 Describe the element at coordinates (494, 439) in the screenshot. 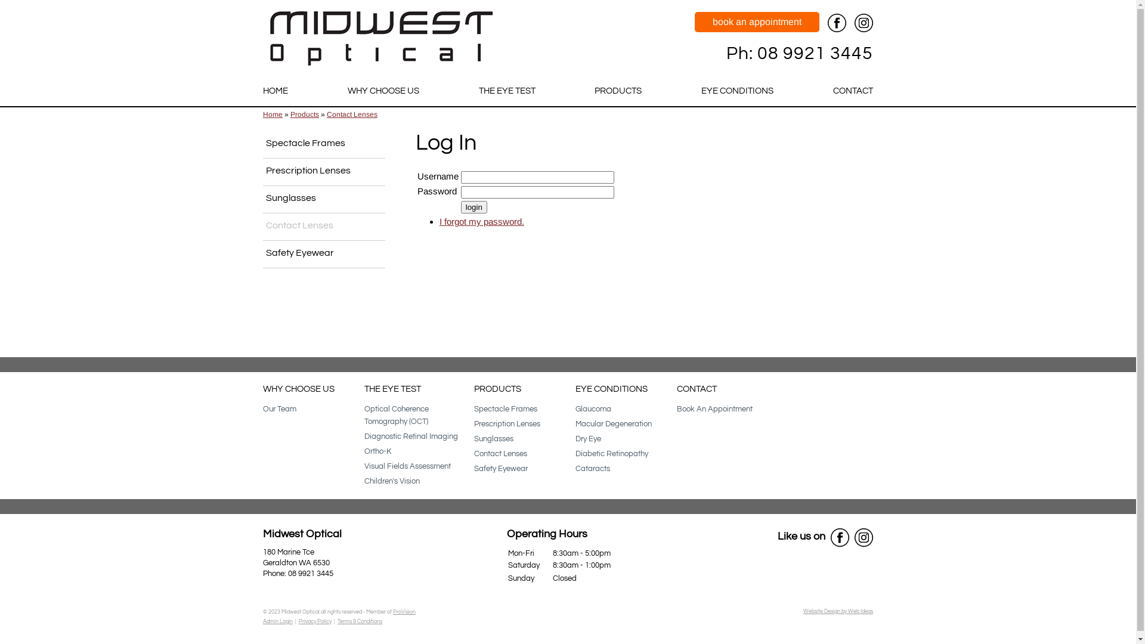

I see `Sunglasses` at that location.